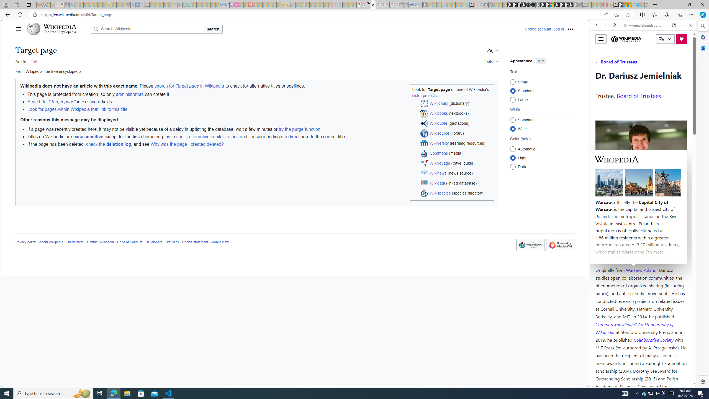 The width and height of the screenshot is (709, 399). What do you see at coordinates (449, 118) in the screenshot?
I see `Play Cave FRVR in your browser | Games from Microsoft Start` at bounding box center [449, 118].